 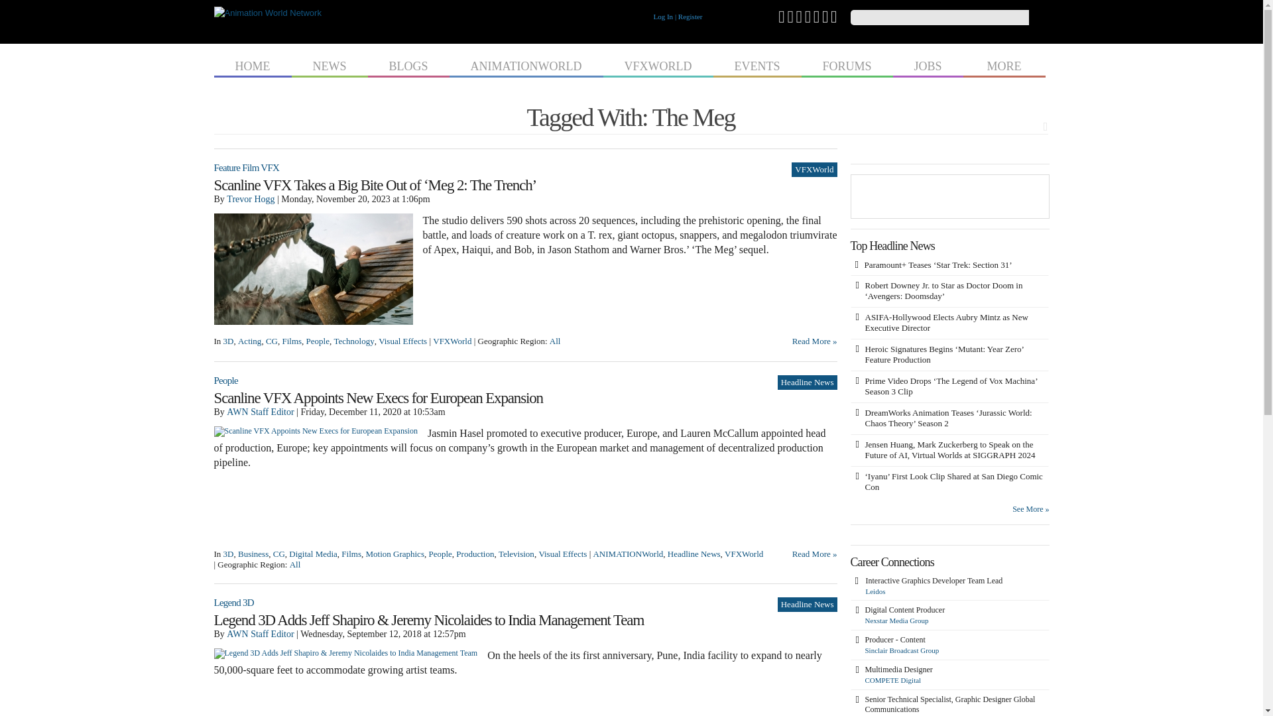 What do you see at coordinates (846, 65) in the screenshot?
I see `FORUMS` at bounding box center [846, 65].